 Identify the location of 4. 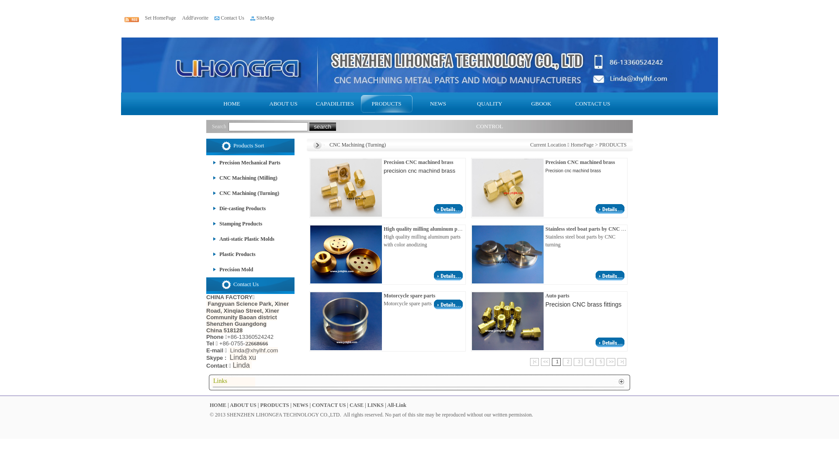
(589, 362).